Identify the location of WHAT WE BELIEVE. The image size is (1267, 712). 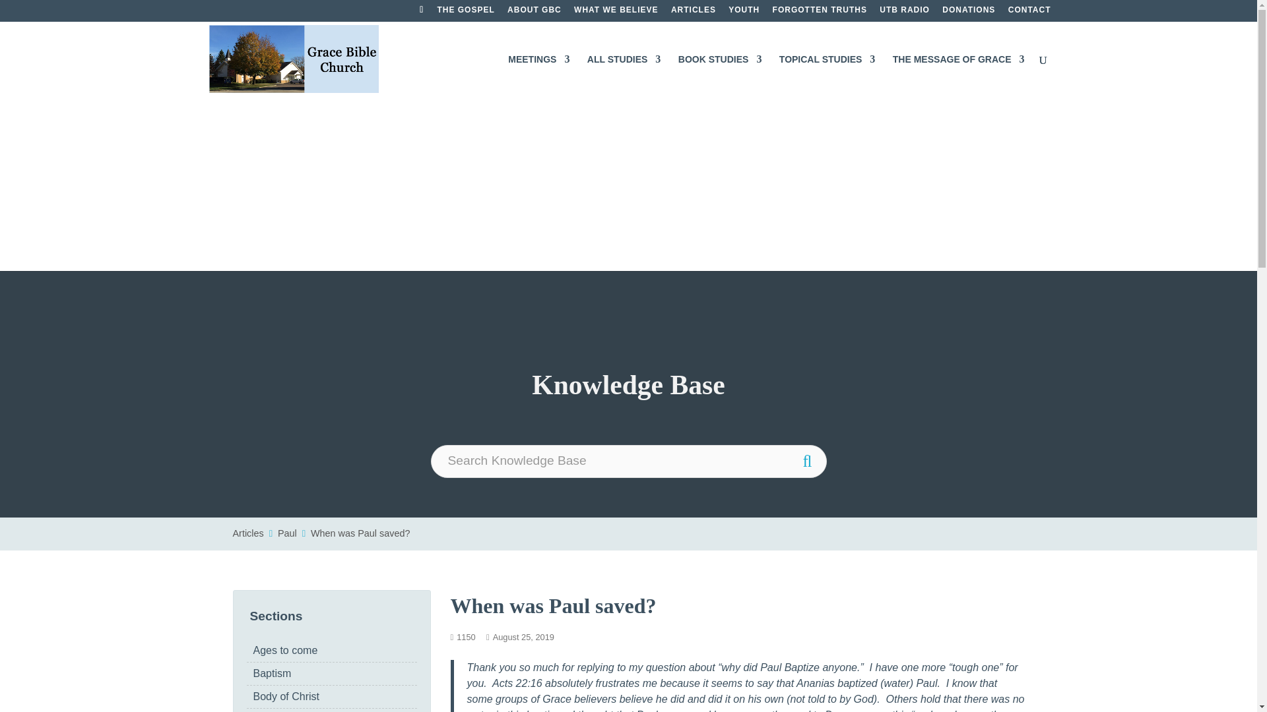
(615, 13).